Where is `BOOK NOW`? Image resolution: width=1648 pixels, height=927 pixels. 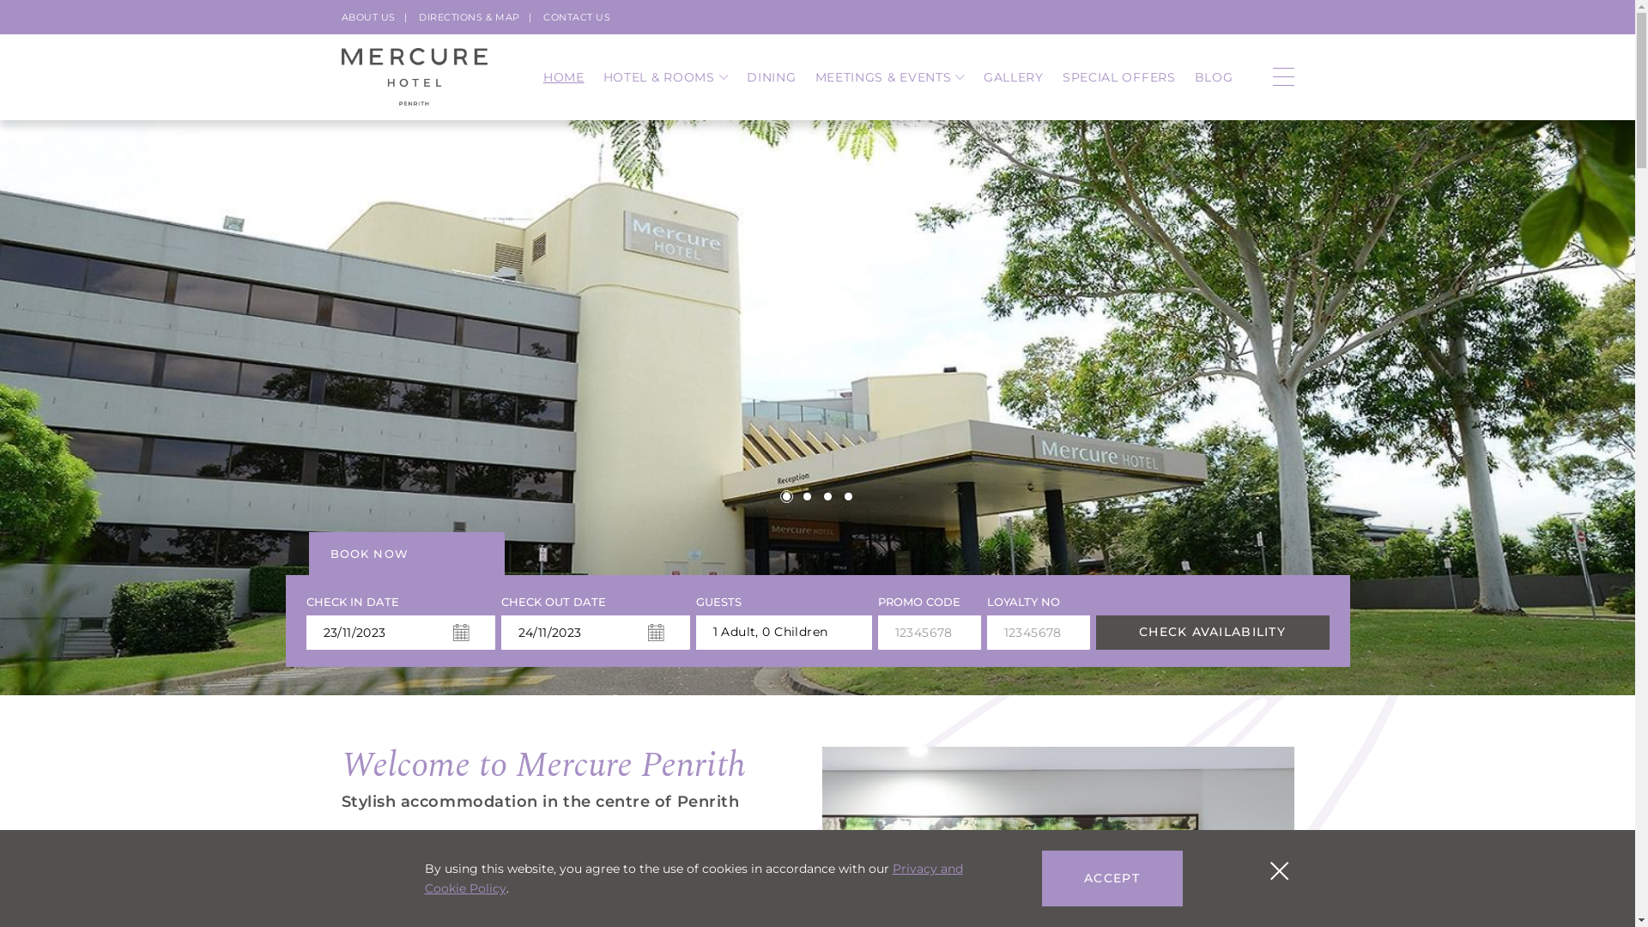 BOOK NOW is located at coordinates (407, 554).